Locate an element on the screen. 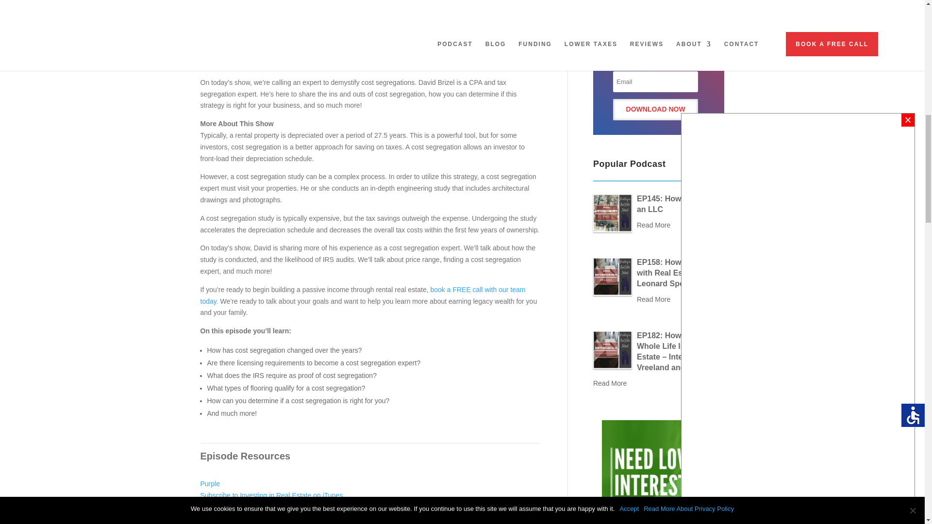  EP145: How to Deed a Property to an LLC is located at coordinates (612, 213).